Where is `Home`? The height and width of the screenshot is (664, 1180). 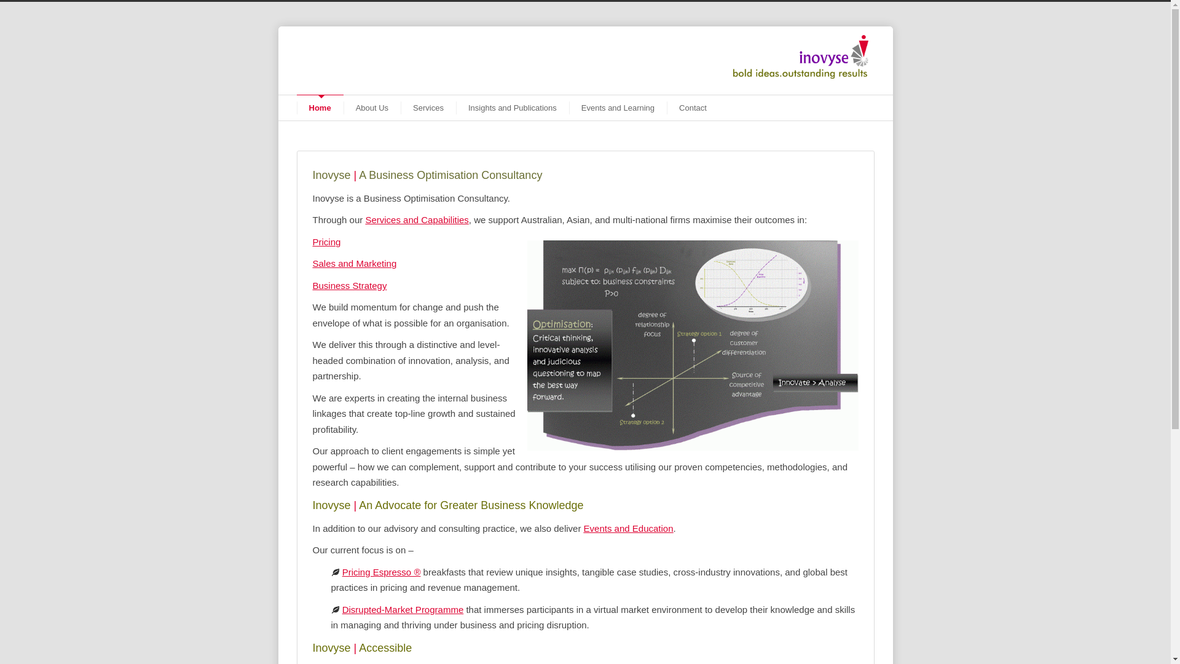
Home is located at coordinates (320, 108).